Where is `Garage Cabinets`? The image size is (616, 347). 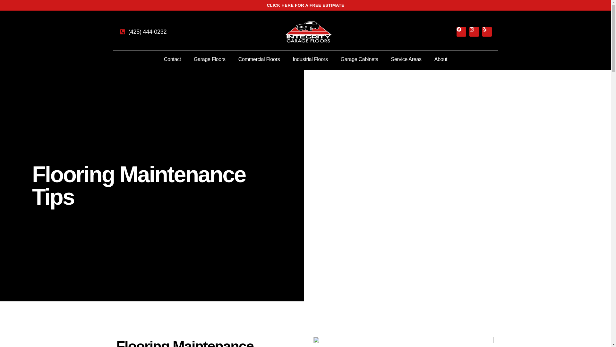 Garage Cabinets is located at coordinates (359, 59).